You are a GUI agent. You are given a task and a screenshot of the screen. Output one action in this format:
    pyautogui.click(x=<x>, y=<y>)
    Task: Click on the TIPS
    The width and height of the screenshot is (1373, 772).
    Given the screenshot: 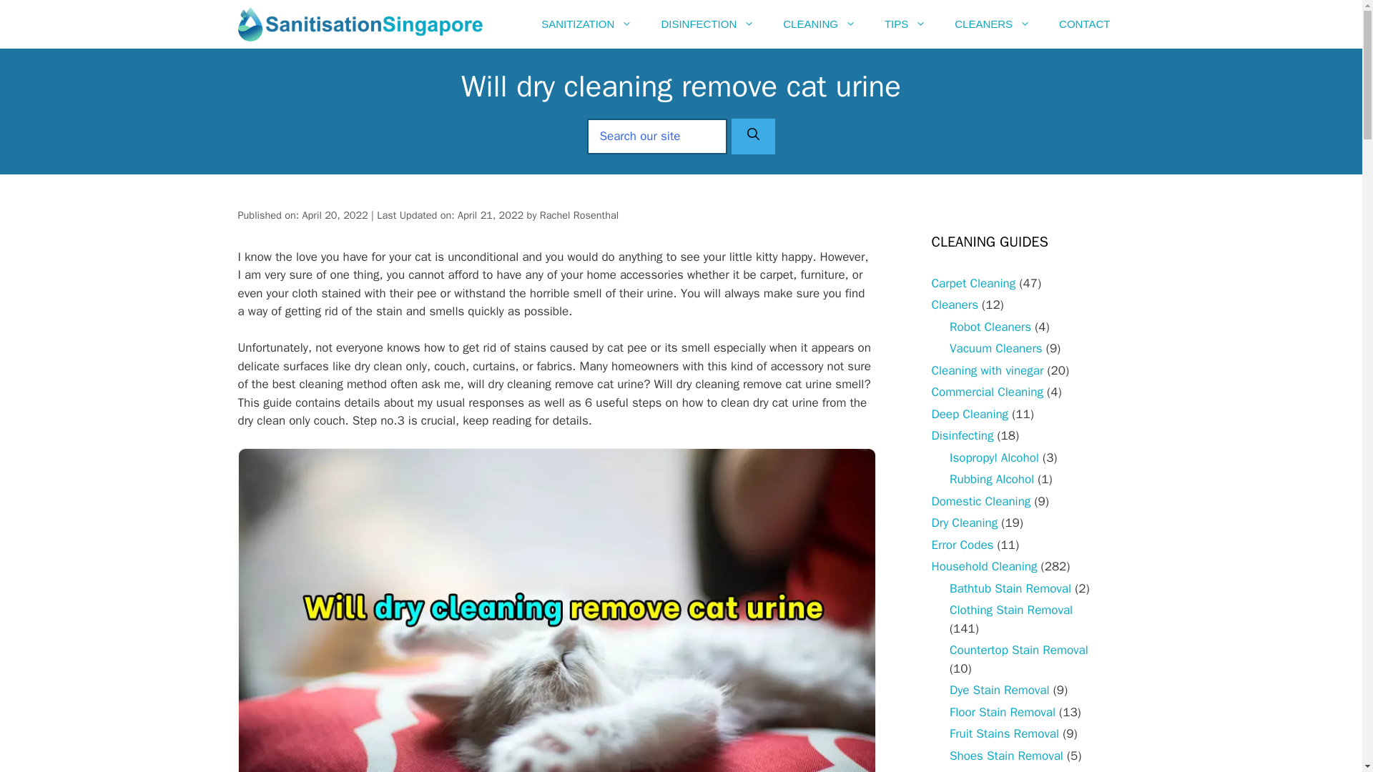 What is the action you would take?
    pyautogui.click(x=905, y=24)
    